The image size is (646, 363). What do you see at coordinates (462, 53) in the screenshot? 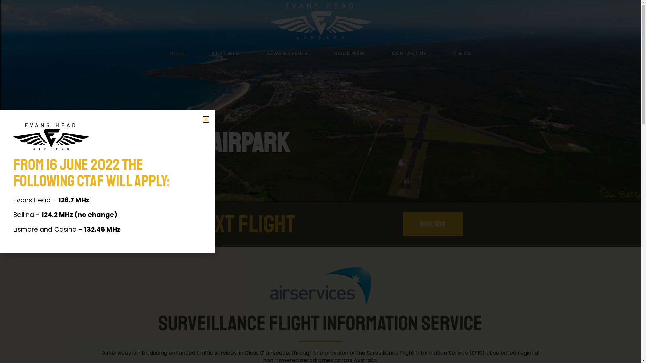
I see `T & CS` at bounding box center [462, 53].